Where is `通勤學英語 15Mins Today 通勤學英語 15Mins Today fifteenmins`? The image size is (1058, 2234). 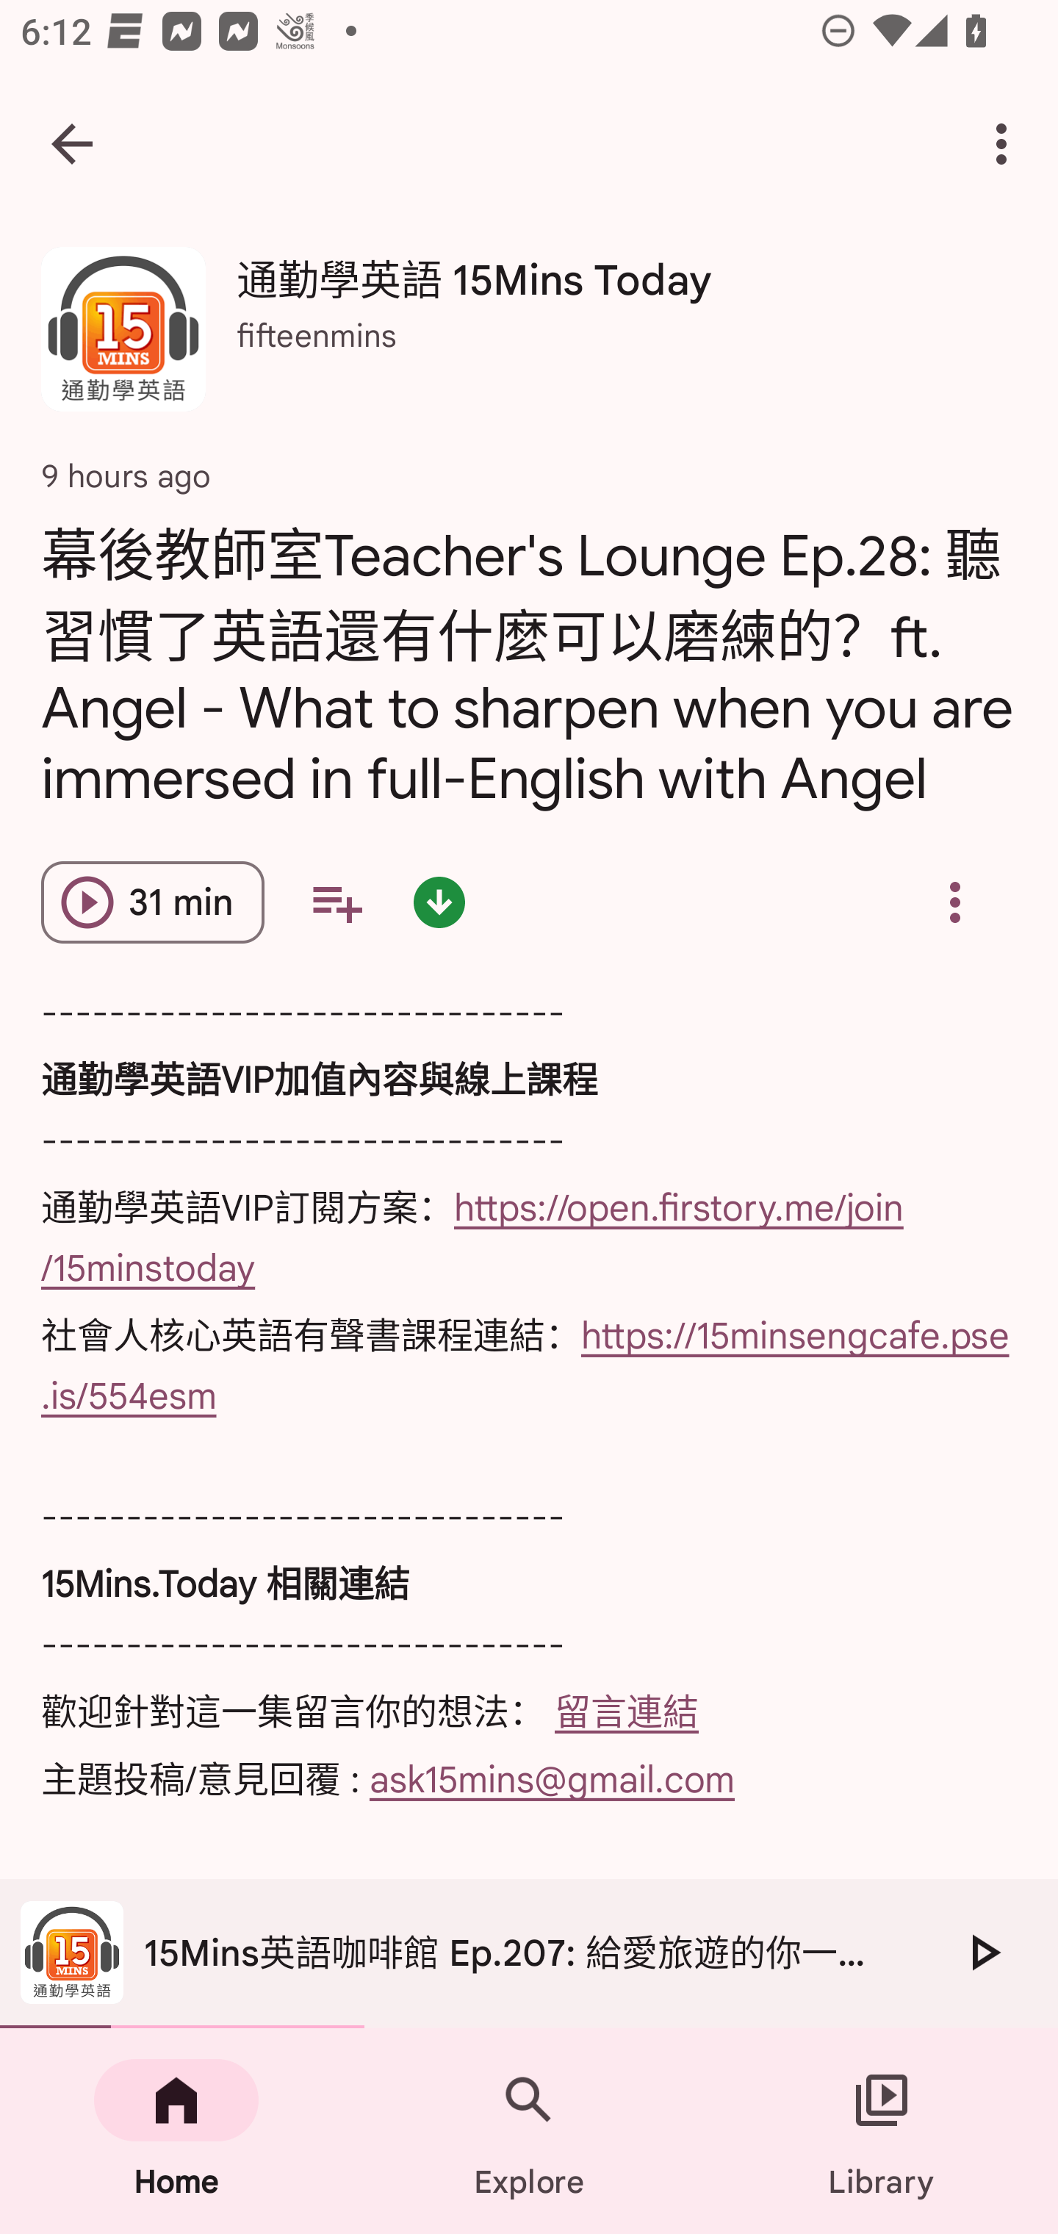 通勤學英語 15Mins Today 通勤學英語 15Mins Today fifteenmins is located at coordinates (529, 340).